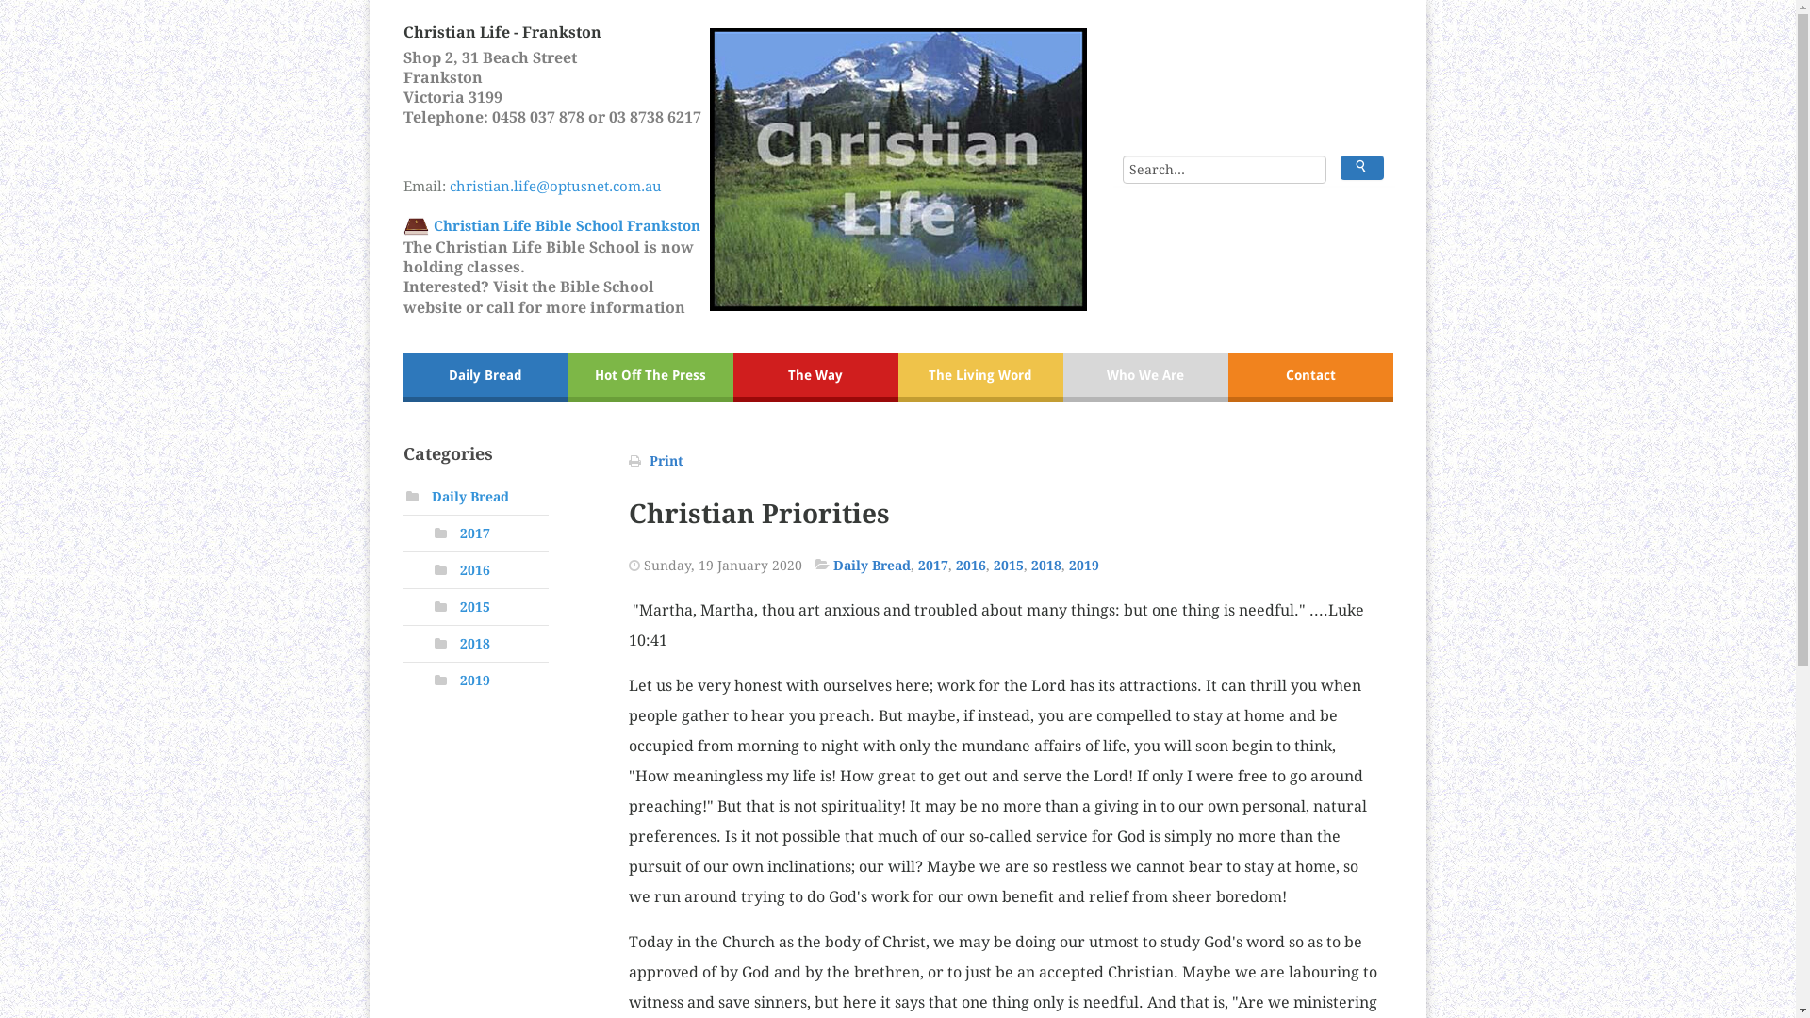 The height and width of the screenshot is (1018, 1810). I want to click on 2016, so click(971, 566).